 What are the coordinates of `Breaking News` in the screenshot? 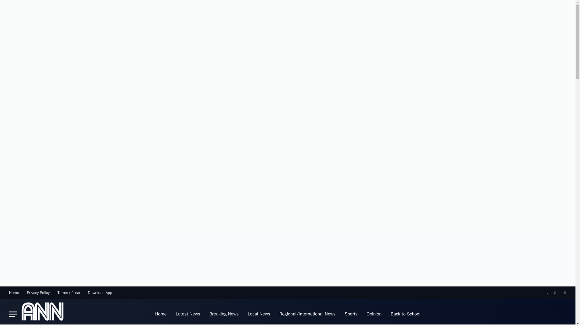 It's located at (224, 312).